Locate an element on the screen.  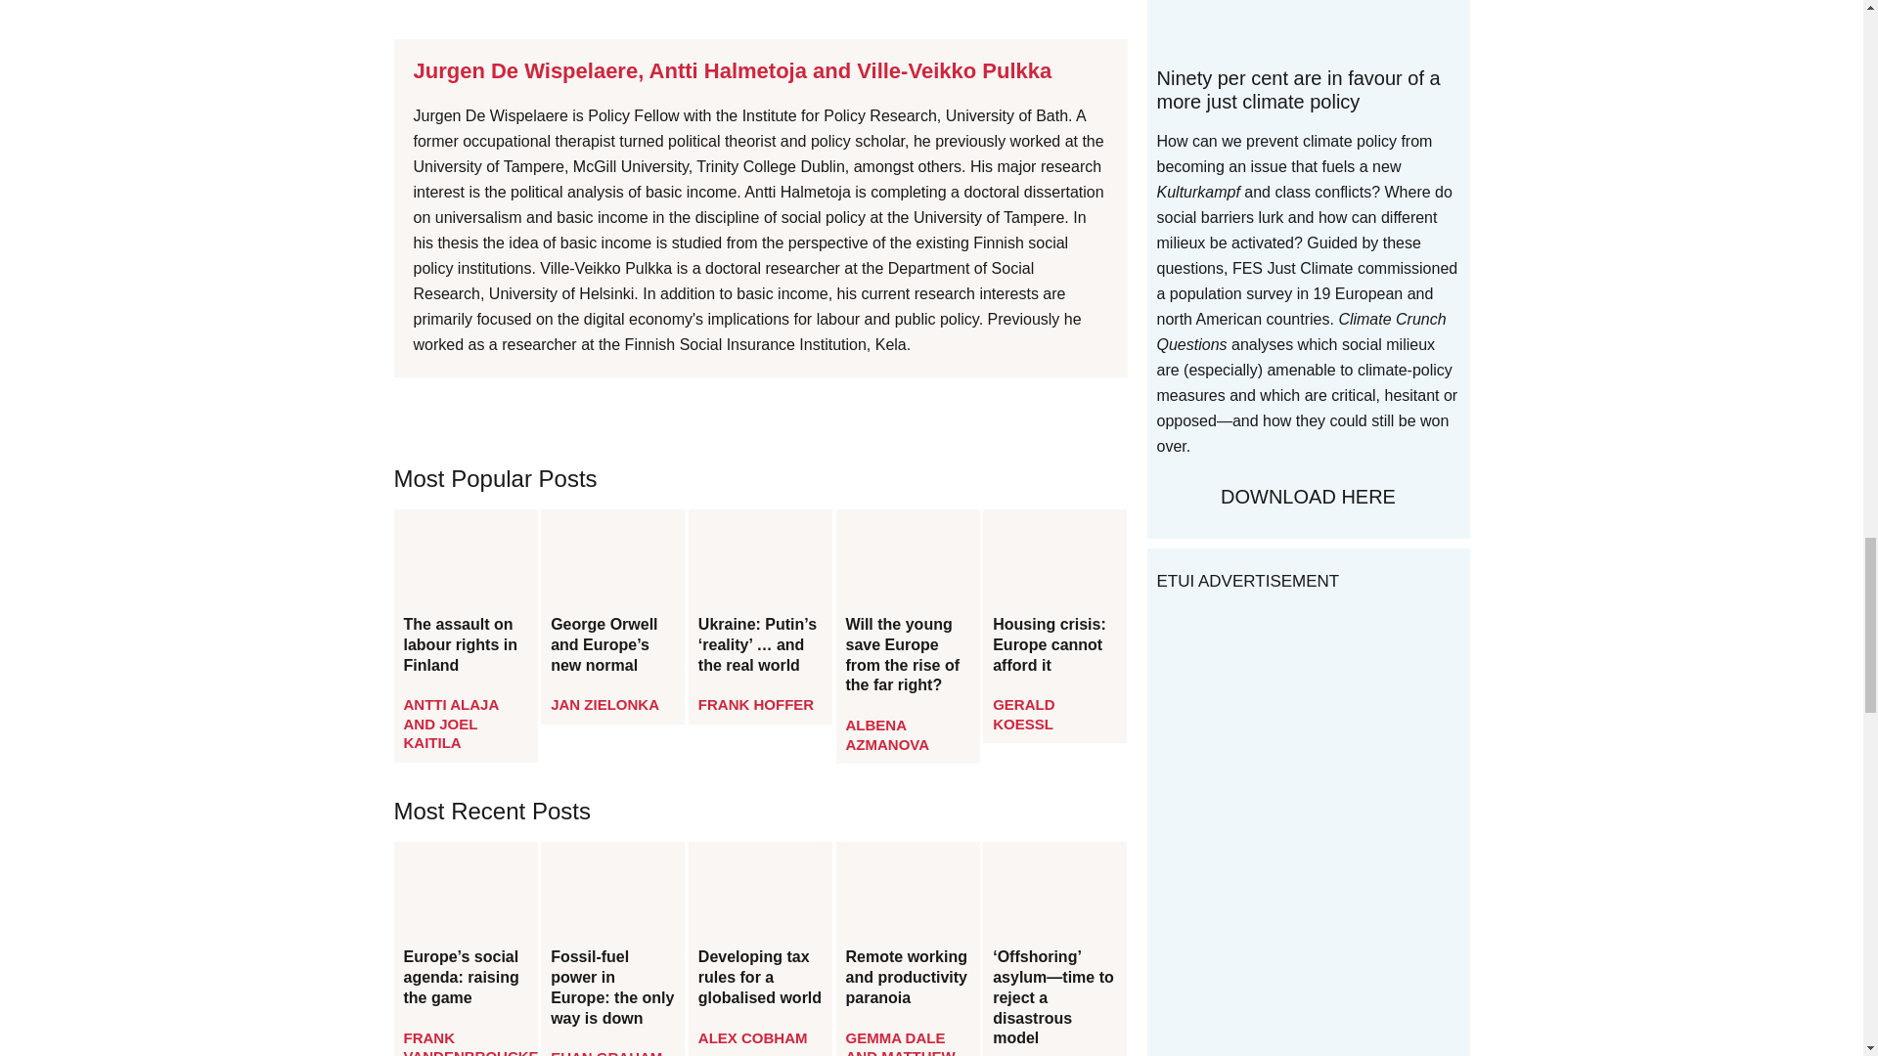
Euan Graham is located at coordinates (606, 1052).